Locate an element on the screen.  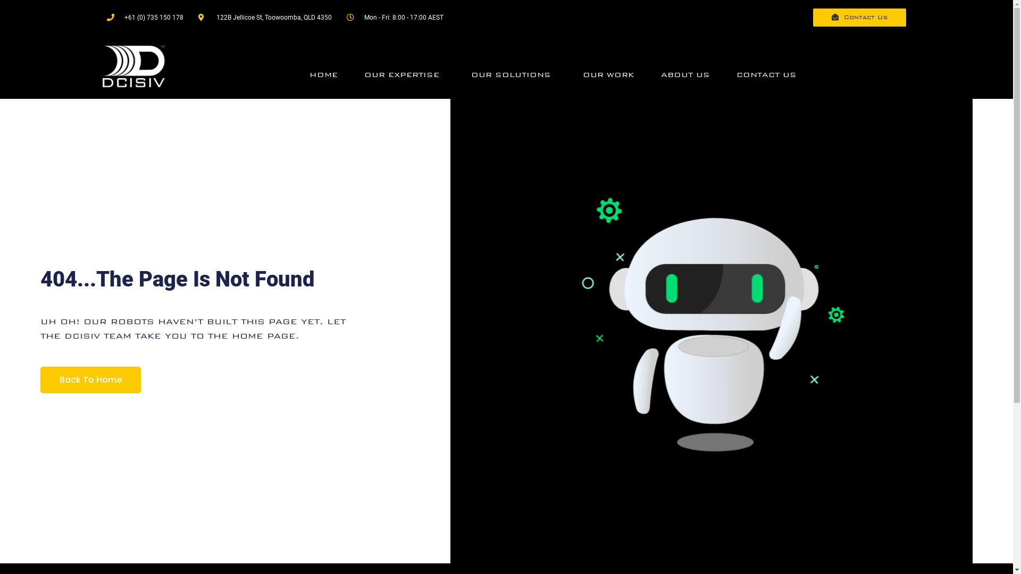
ABOUT US is located at coordinates (685, 75).